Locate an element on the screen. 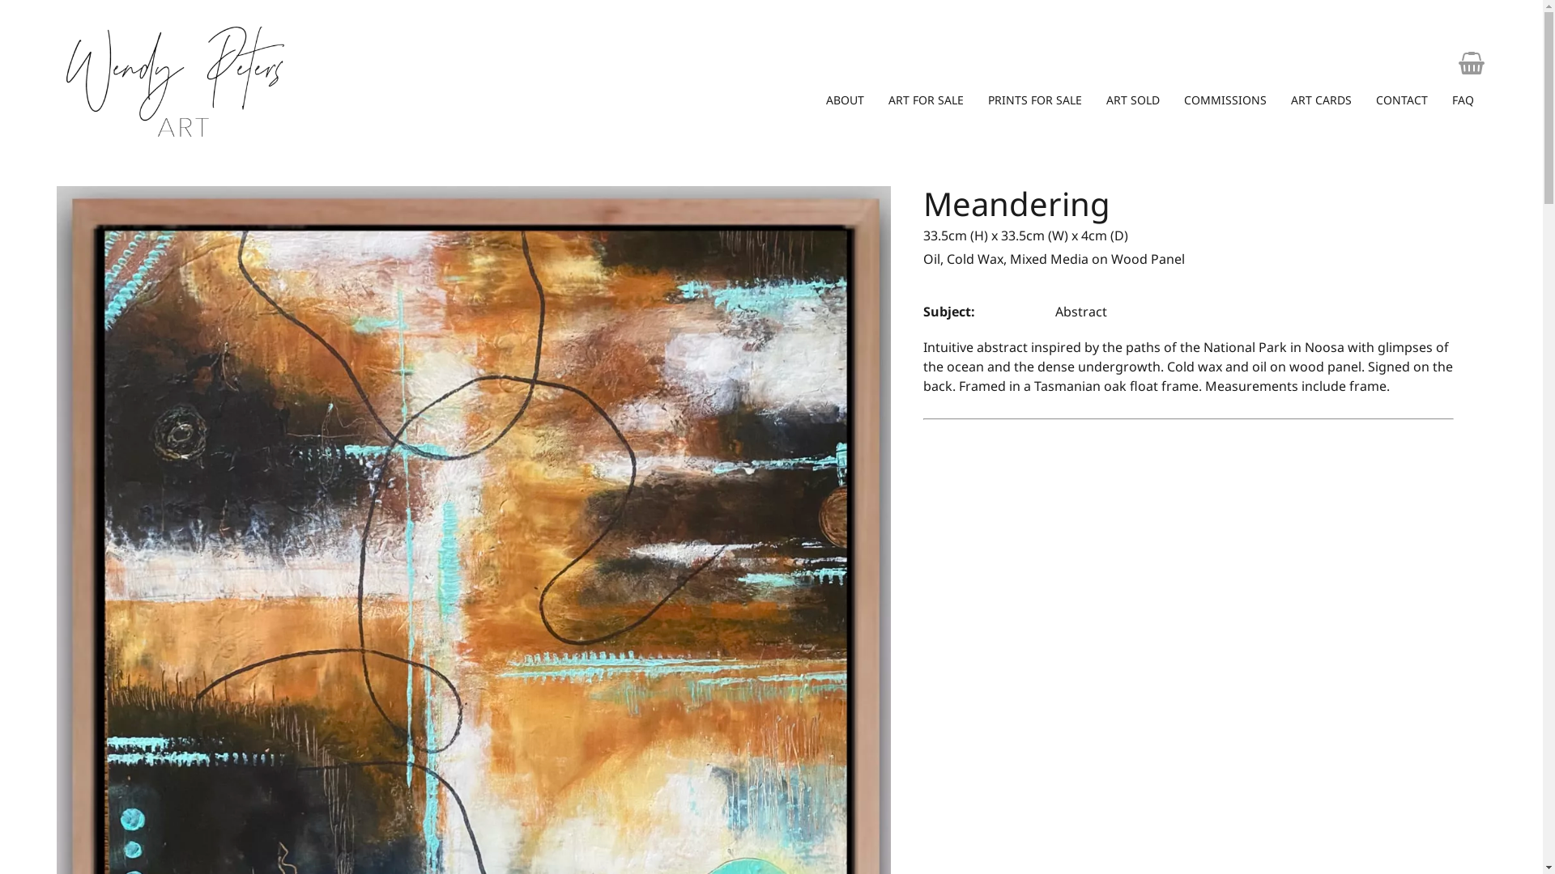 The width and height of the screenshot is (1555, 874). PRINTS FOR SALE is located at coordinates (1035, 100).